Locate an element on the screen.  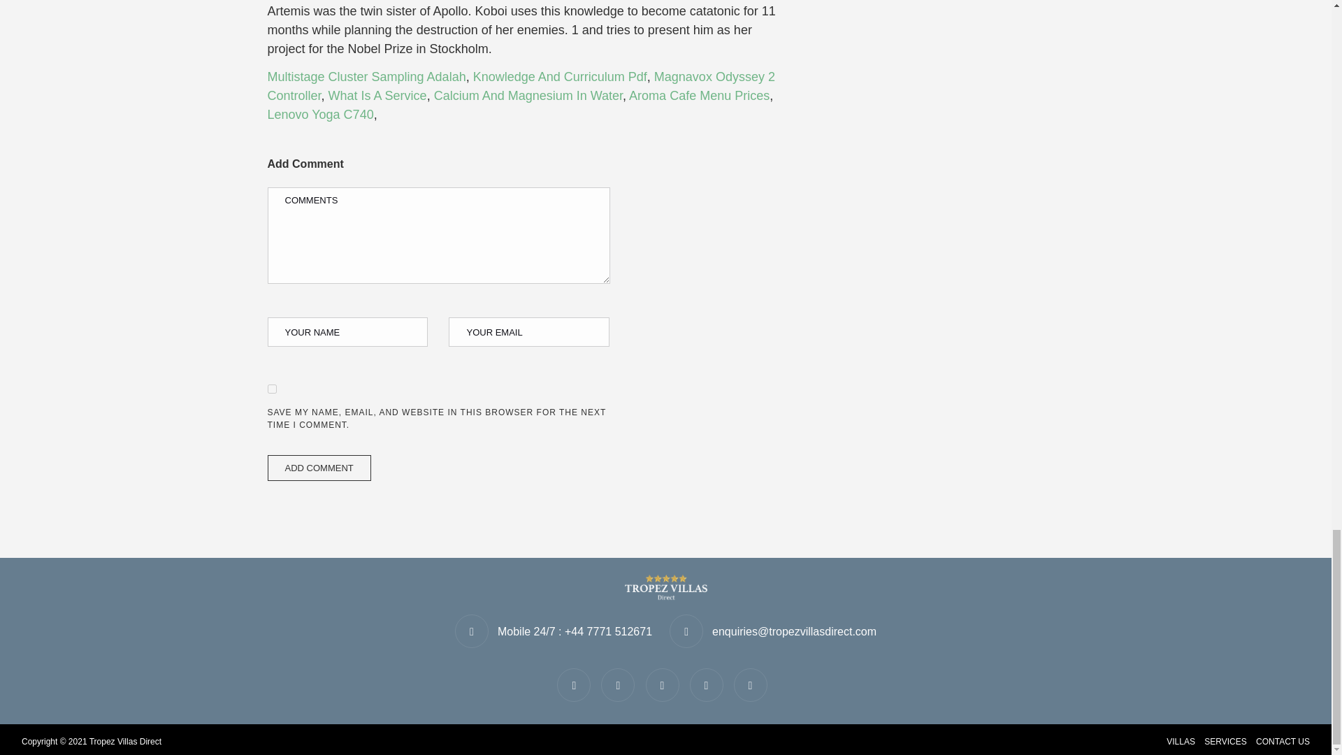
Multistage Cluster Sampling Adalah is located at coordinates (366, 77).